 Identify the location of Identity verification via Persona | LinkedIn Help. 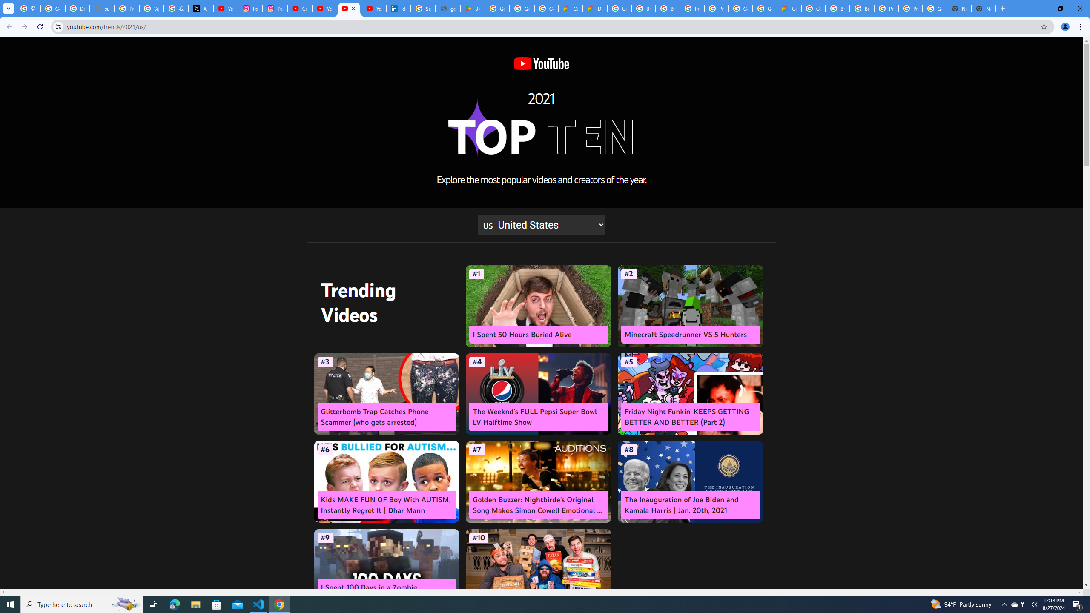
(398, 9).